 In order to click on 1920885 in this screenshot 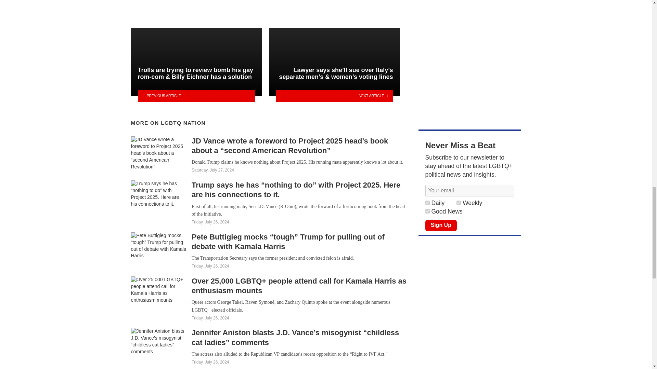, I will do `click(427, 203)`.